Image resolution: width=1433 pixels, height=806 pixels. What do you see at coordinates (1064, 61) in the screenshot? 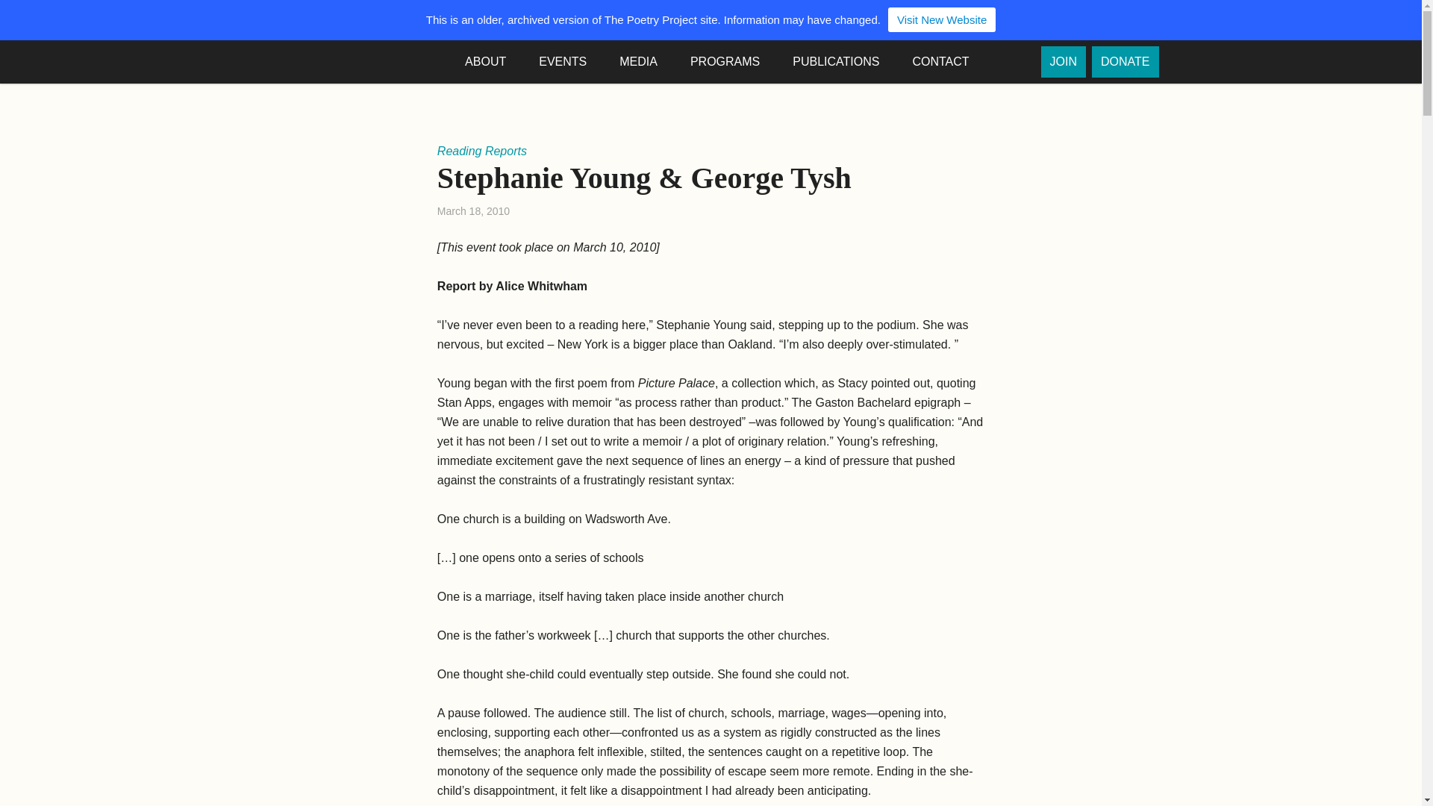
I see `JOIN` at bounding box center [1064, 61].